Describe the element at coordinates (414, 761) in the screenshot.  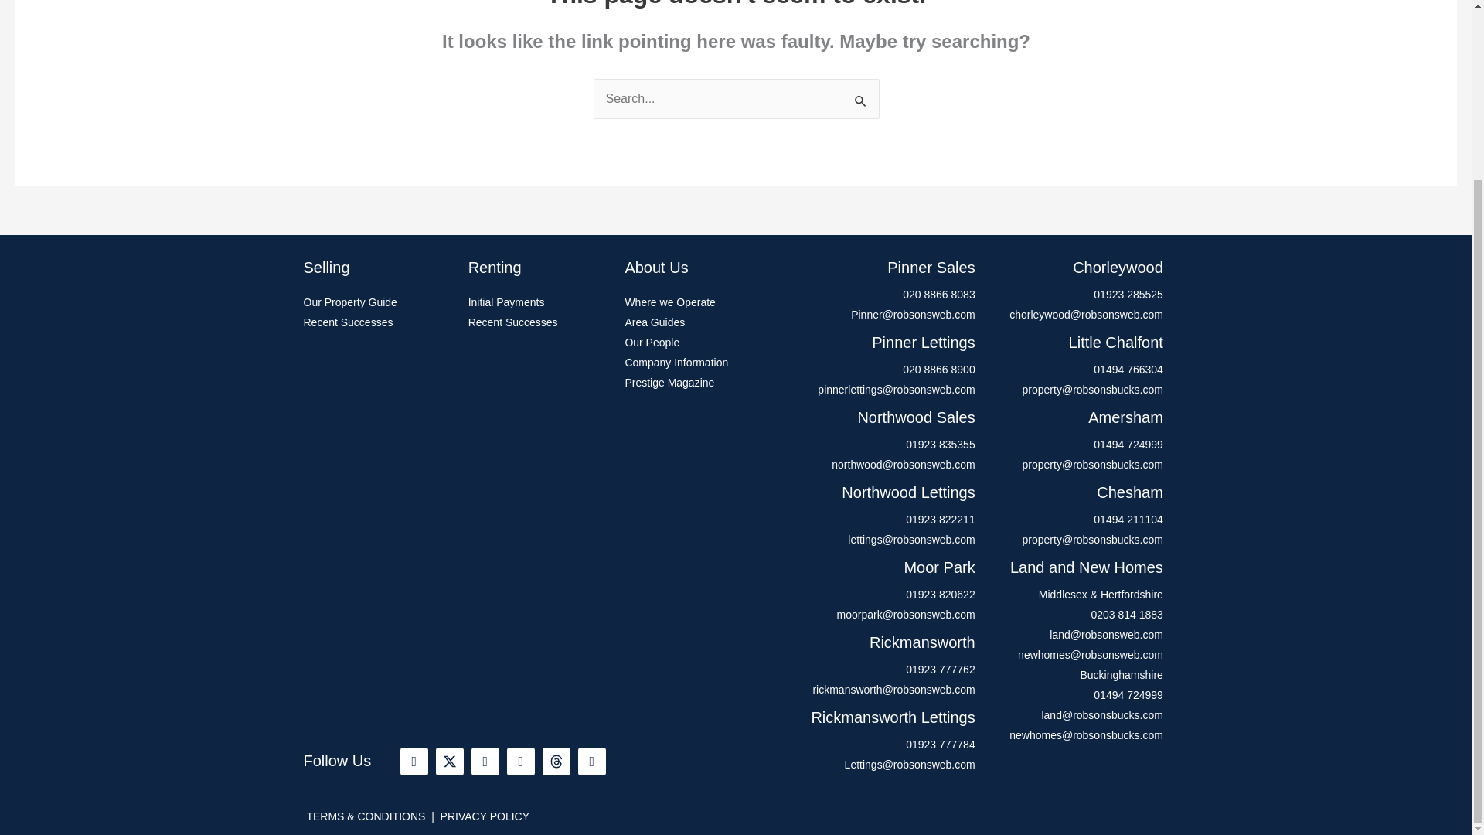
I see `Facebook` at that location.